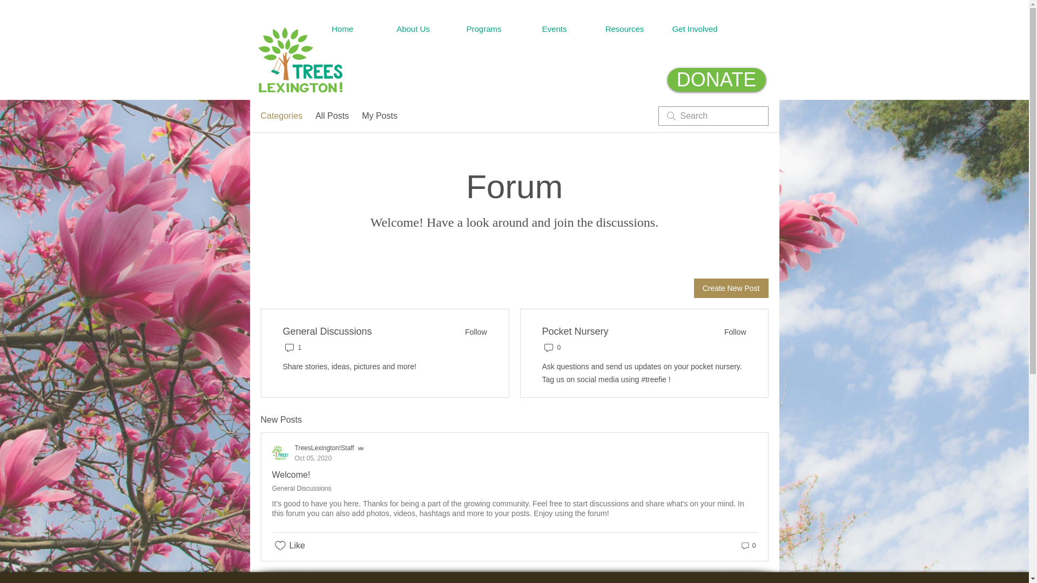 Image resolution: width=1037 pixels, height=583 pixels. I want to click on 0, so click(748, 545).